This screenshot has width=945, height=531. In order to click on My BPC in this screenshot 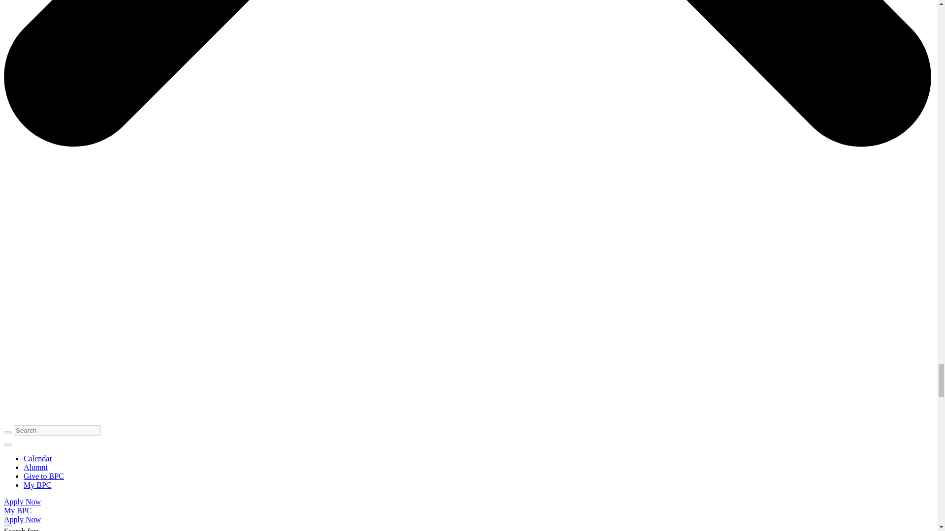, I will do `click(17, 510)`.